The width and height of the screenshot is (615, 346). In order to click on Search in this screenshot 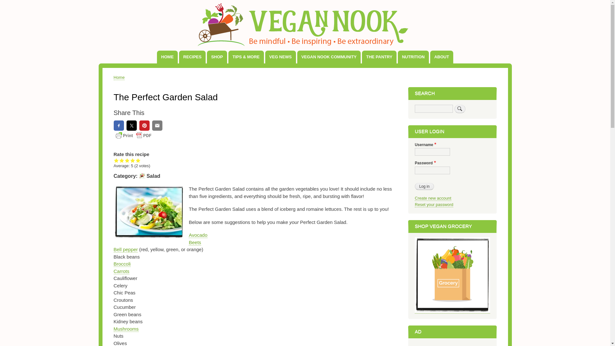, I will do `click(460, 109)`.